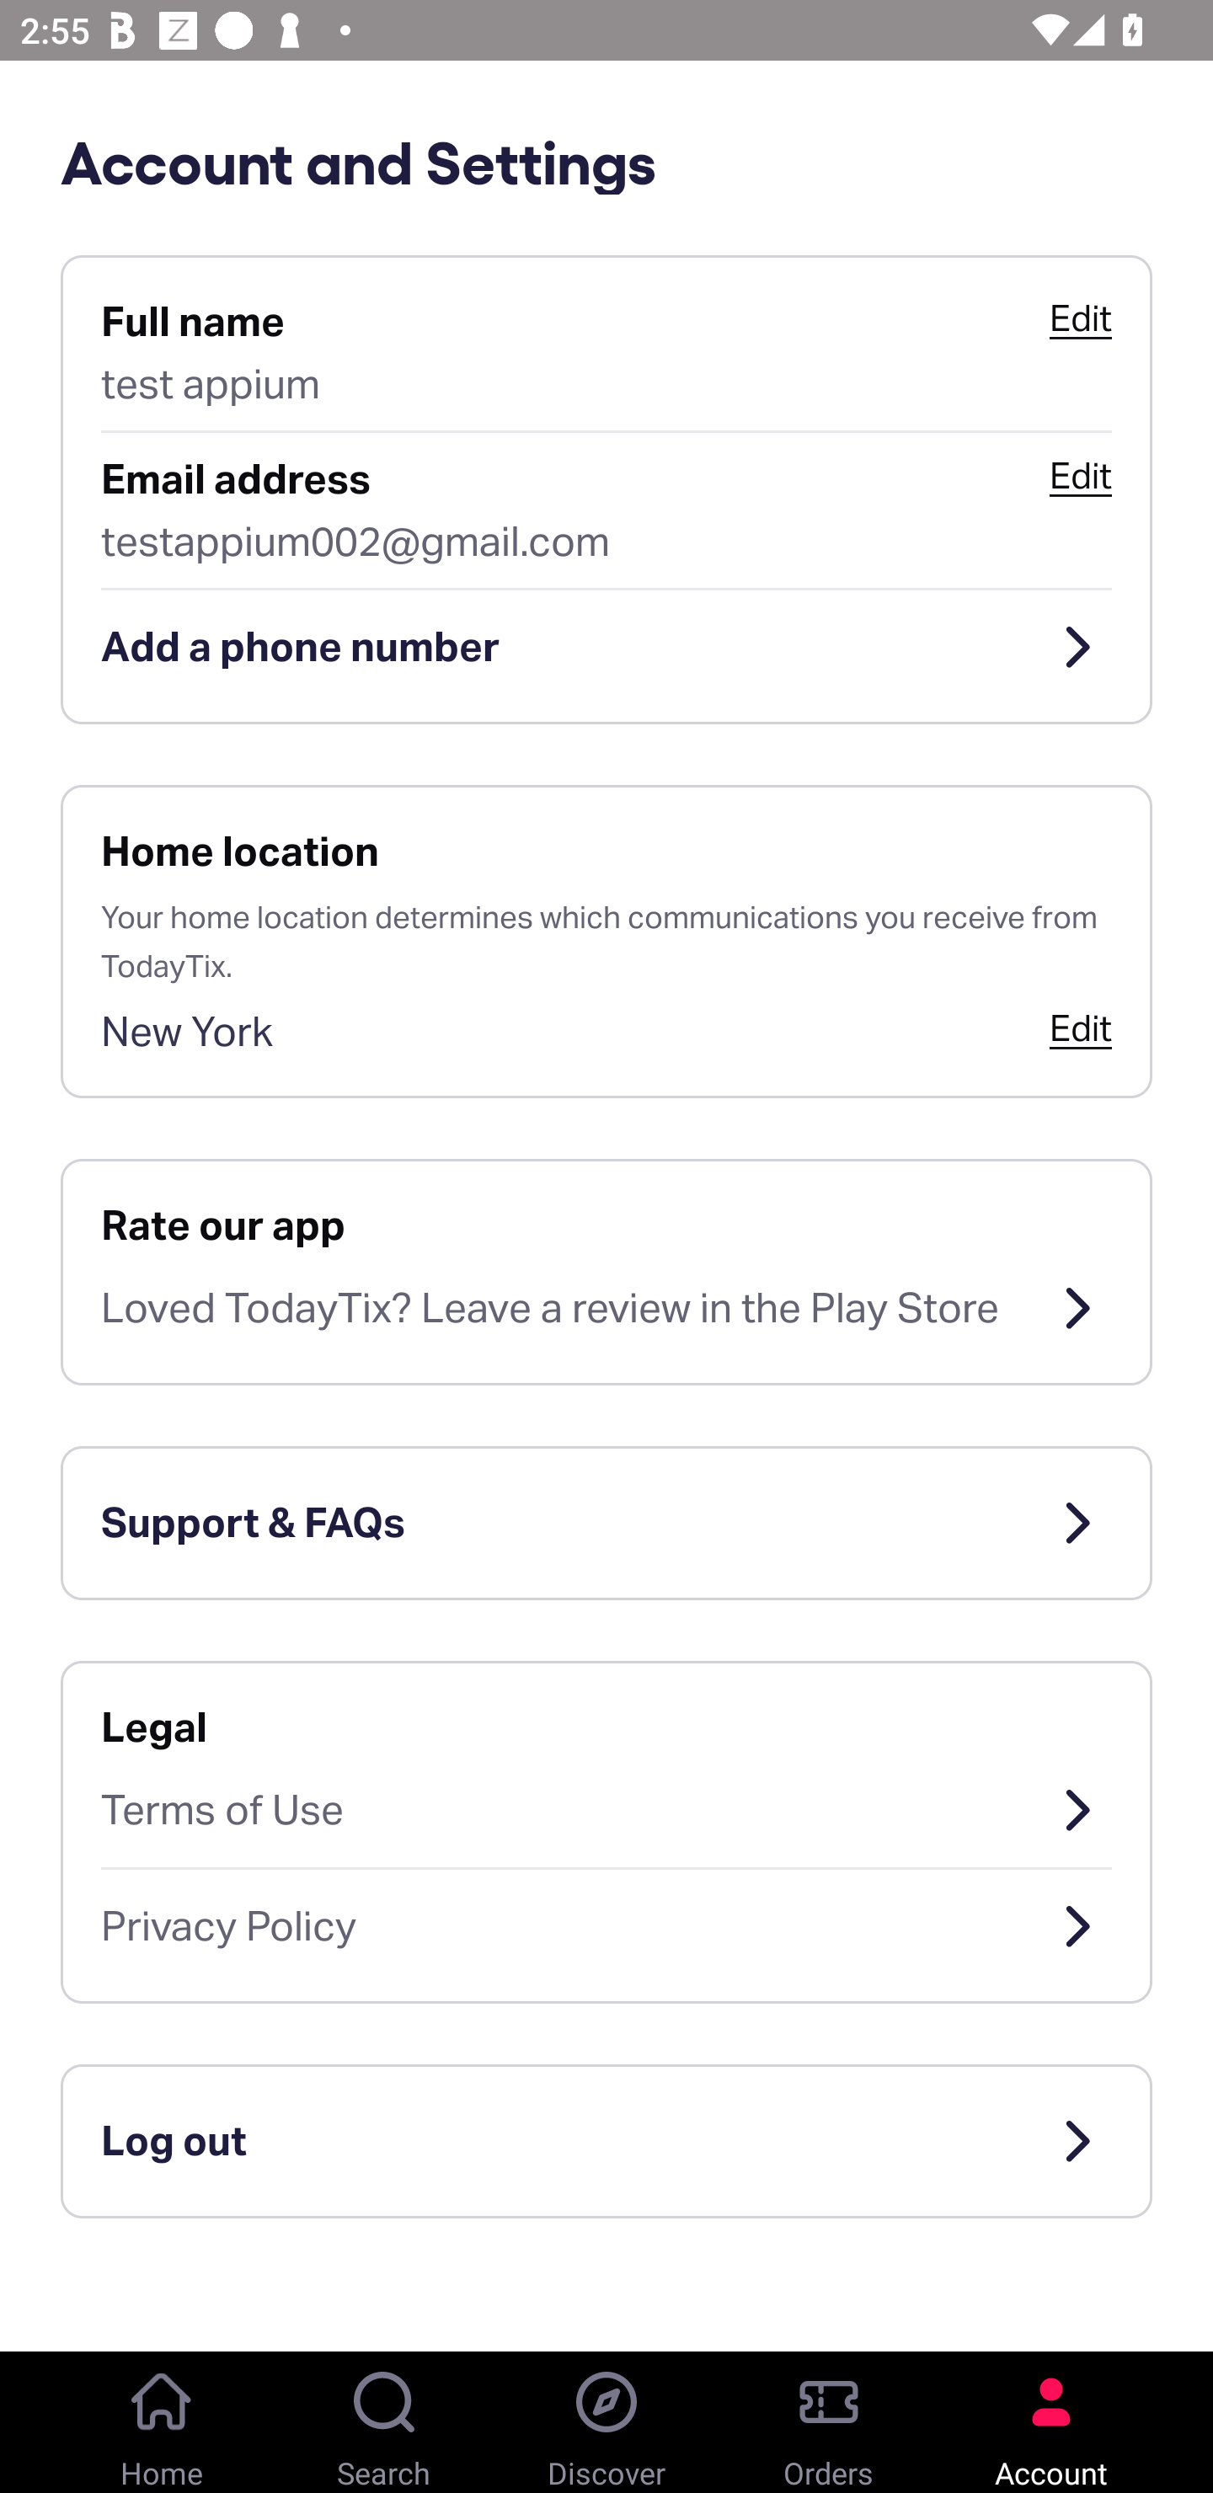 The width and height of the screenshot is (1213, 2493). What do you see at coordinates (1080, 318) in the screenshot?
I see `Edit` at bounding box center [1080, 318].